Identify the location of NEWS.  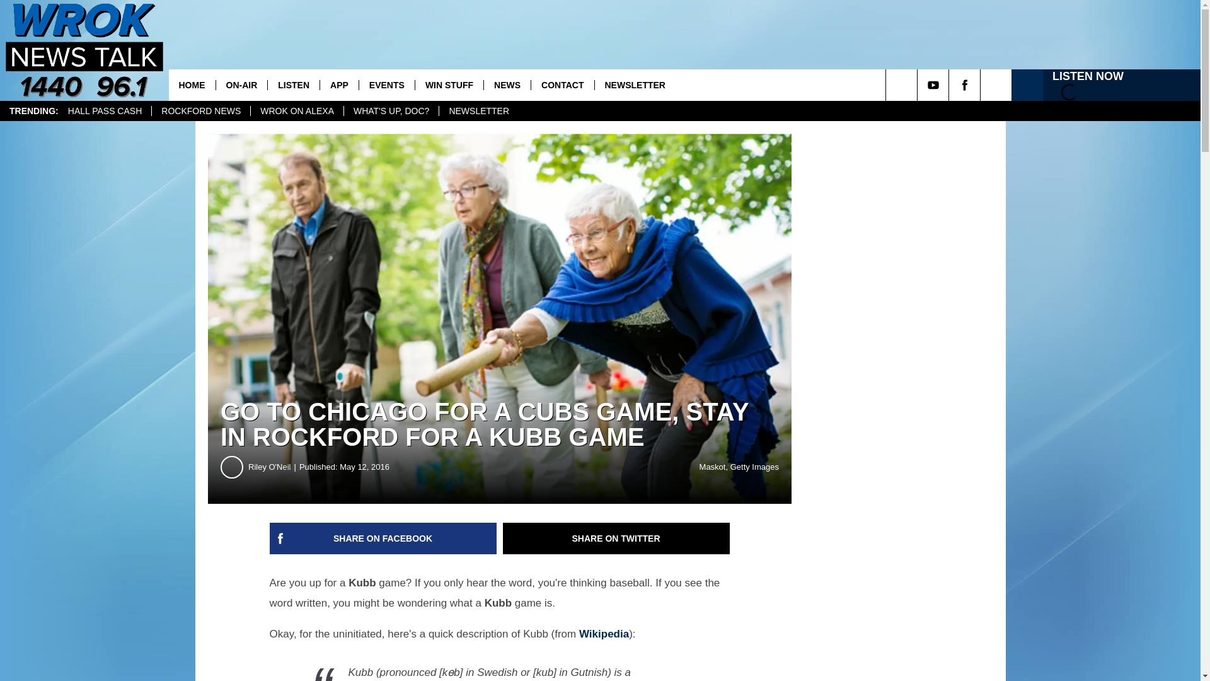
(507, 84).